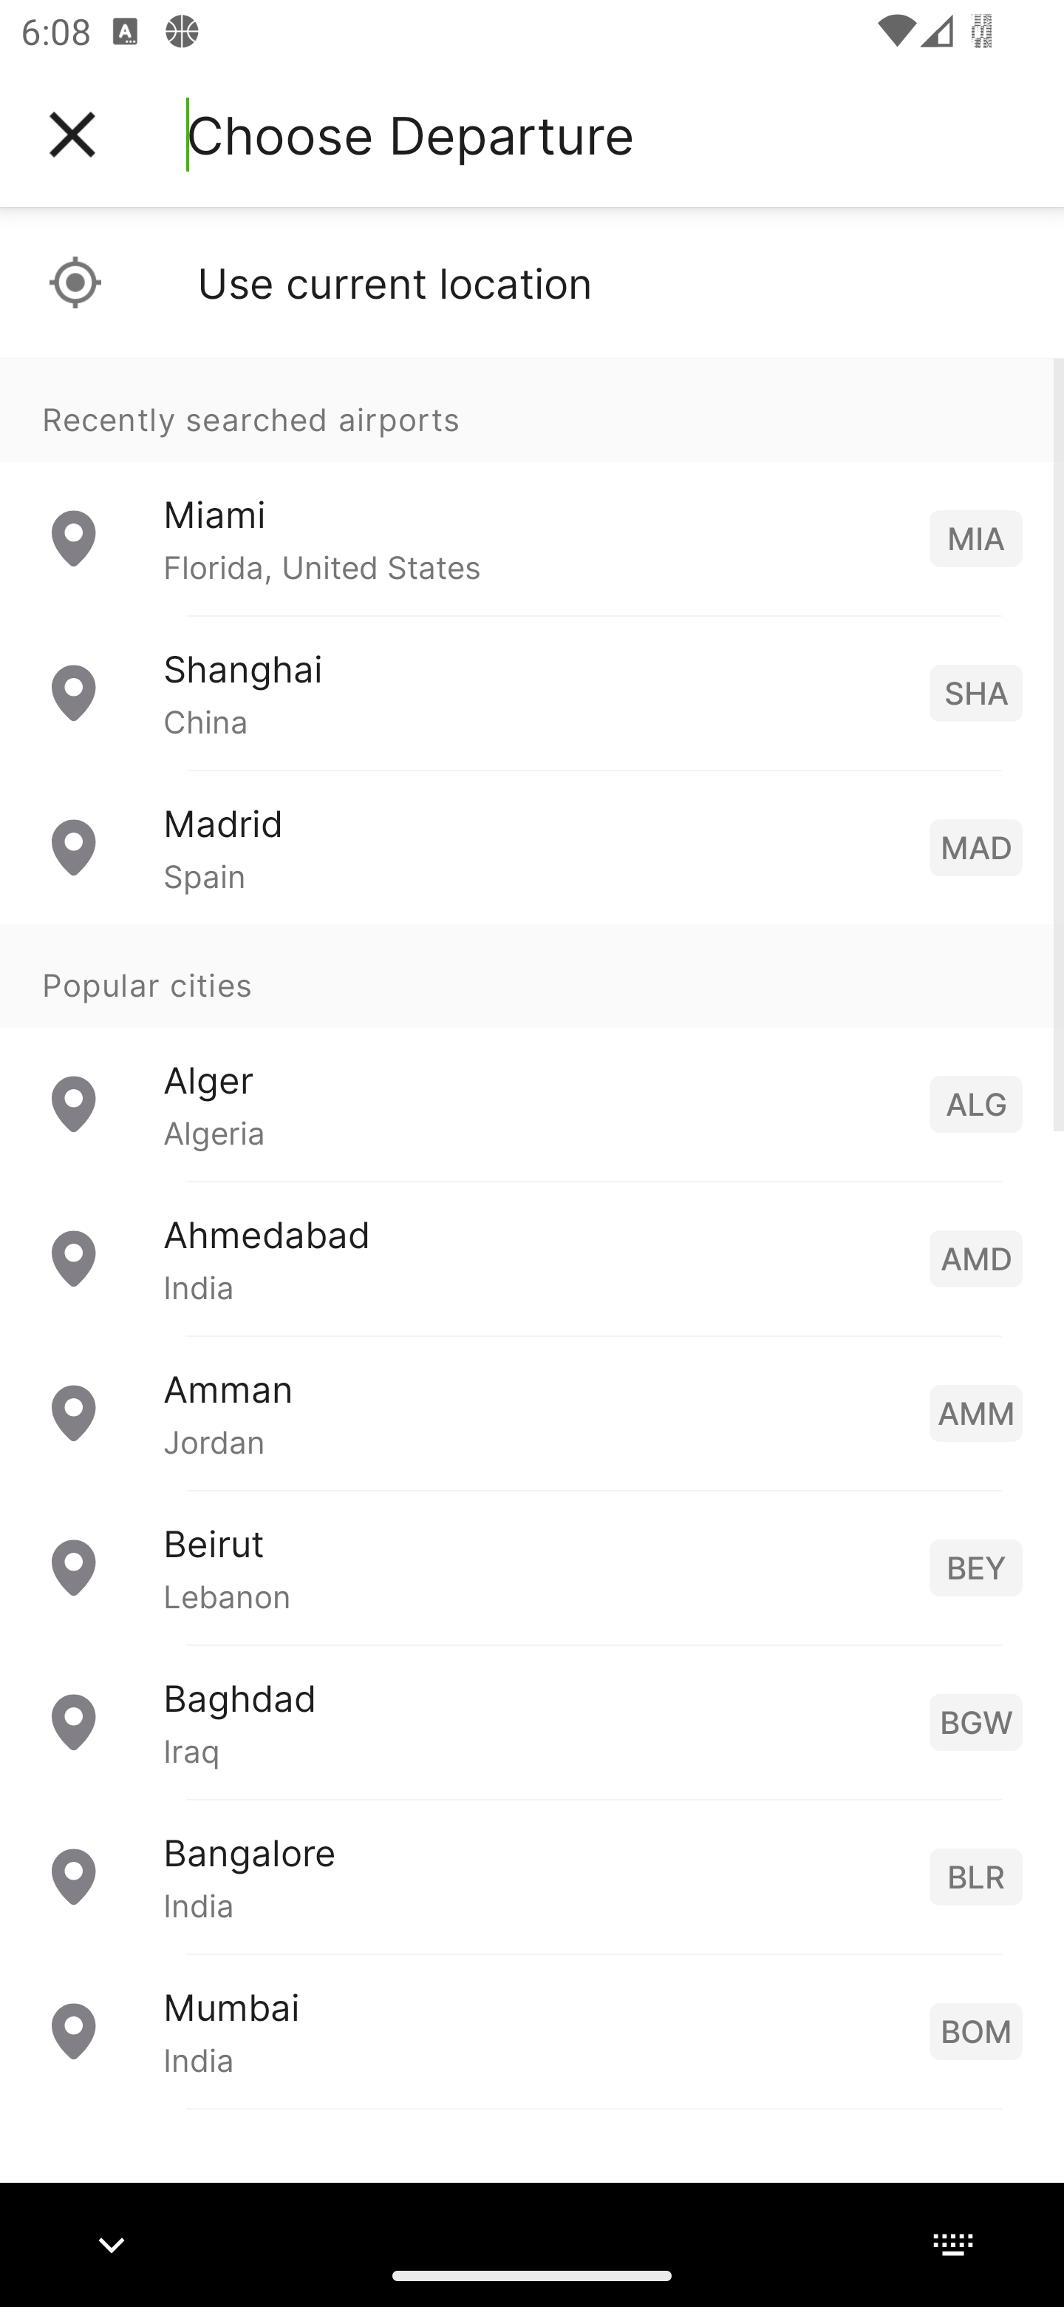 The height and width of the screenshot is (2307, 1064). What do you see at coordinates (532, 282) in the screenshot?
I see `Use current location` at bounding box center [532, 282].